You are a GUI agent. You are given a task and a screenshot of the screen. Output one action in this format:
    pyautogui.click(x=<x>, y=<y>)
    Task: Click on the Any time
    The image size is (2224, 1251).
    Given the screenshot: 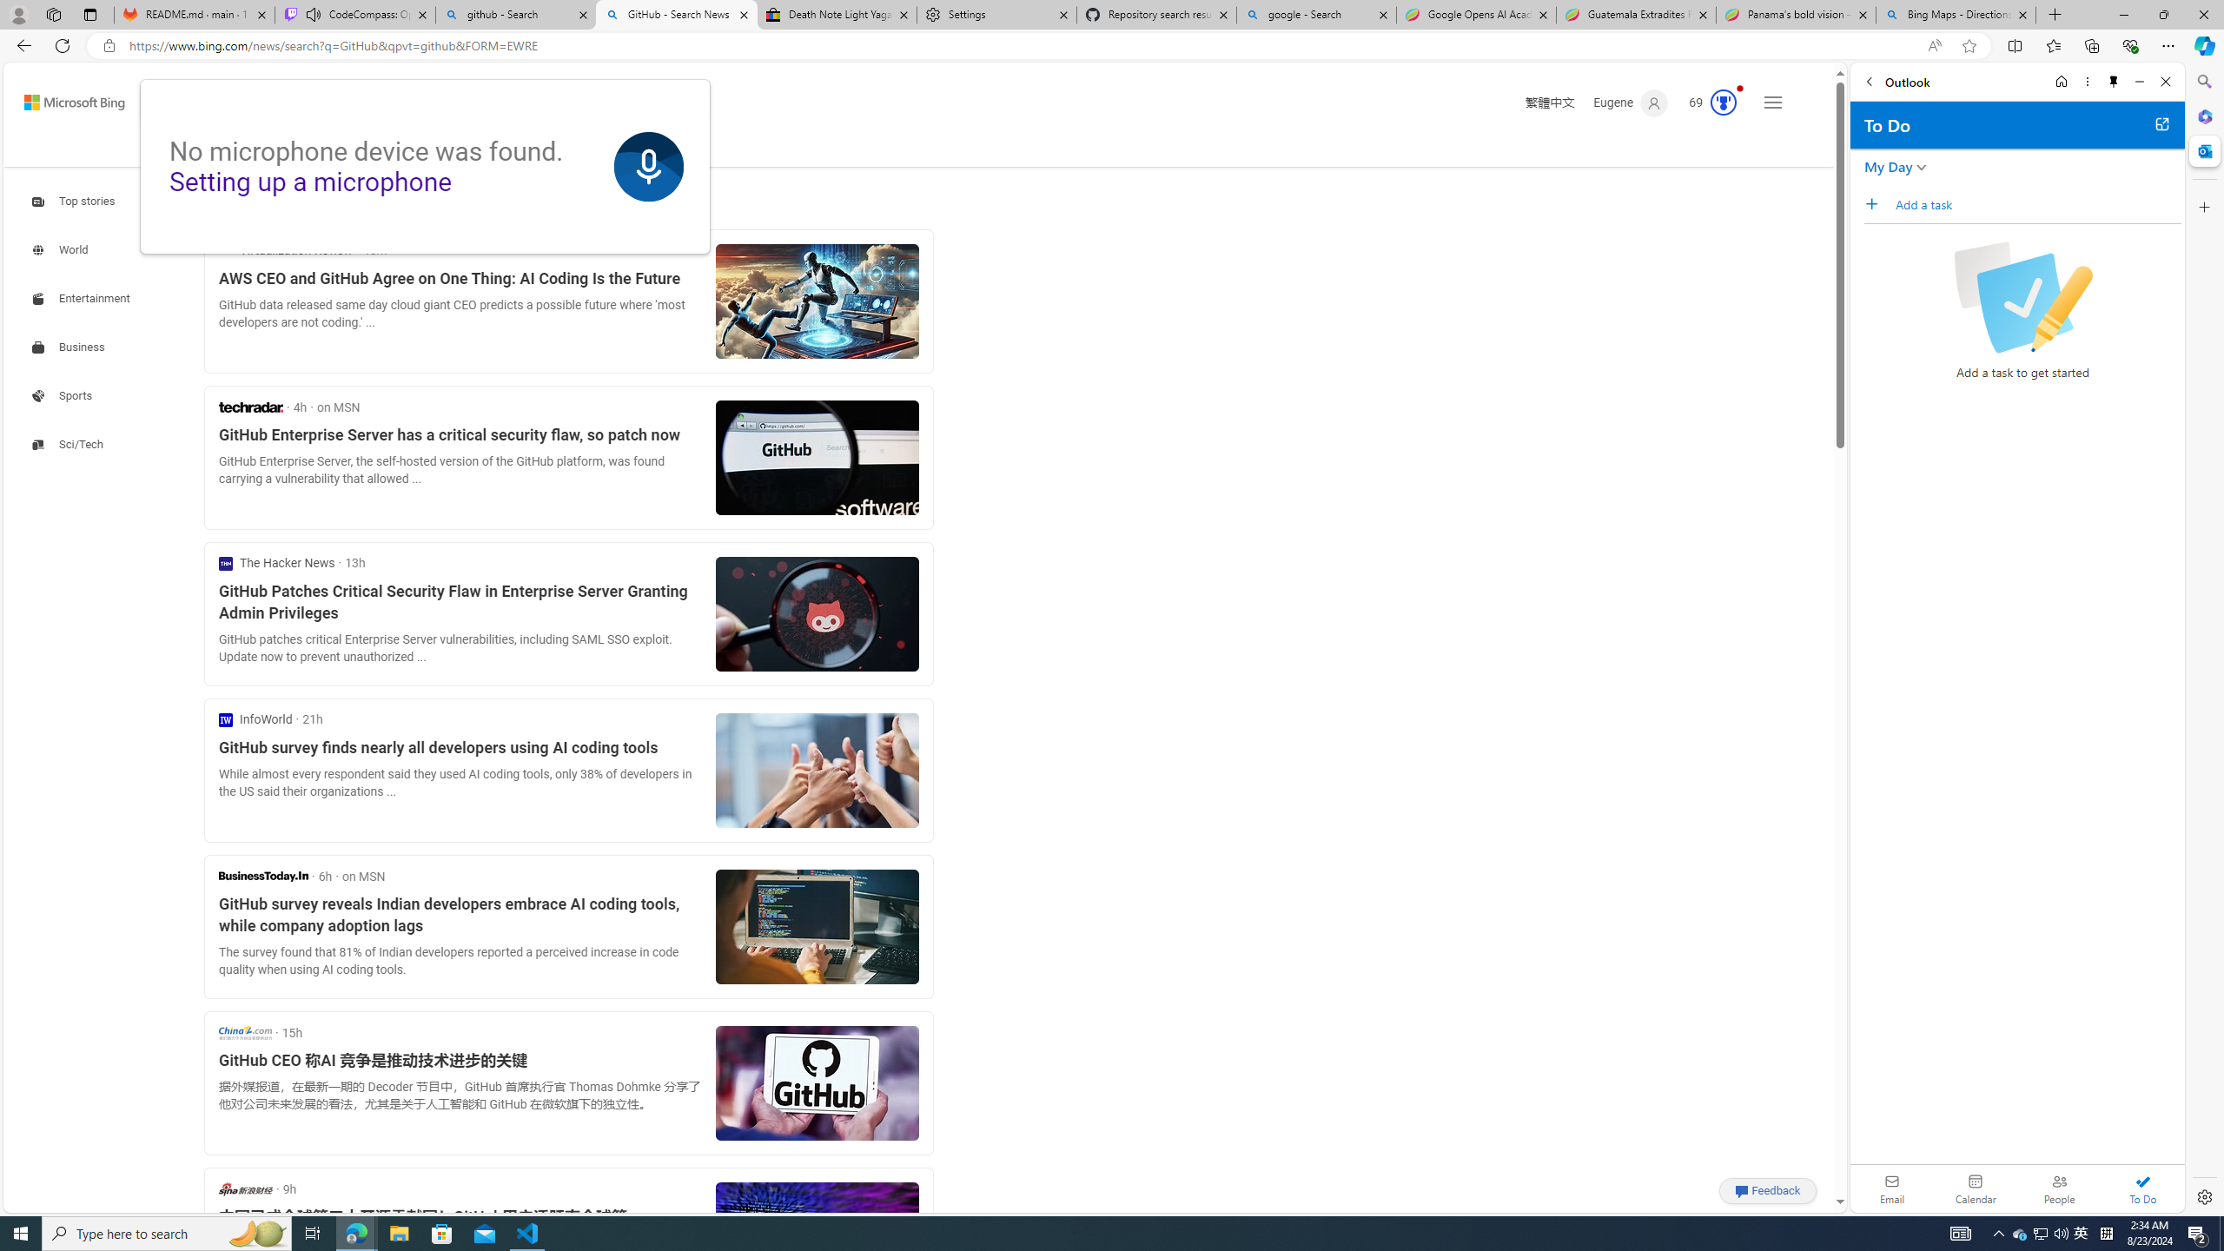 What is the action you would take?
    pyautogui.click(x=250, y=202)
    